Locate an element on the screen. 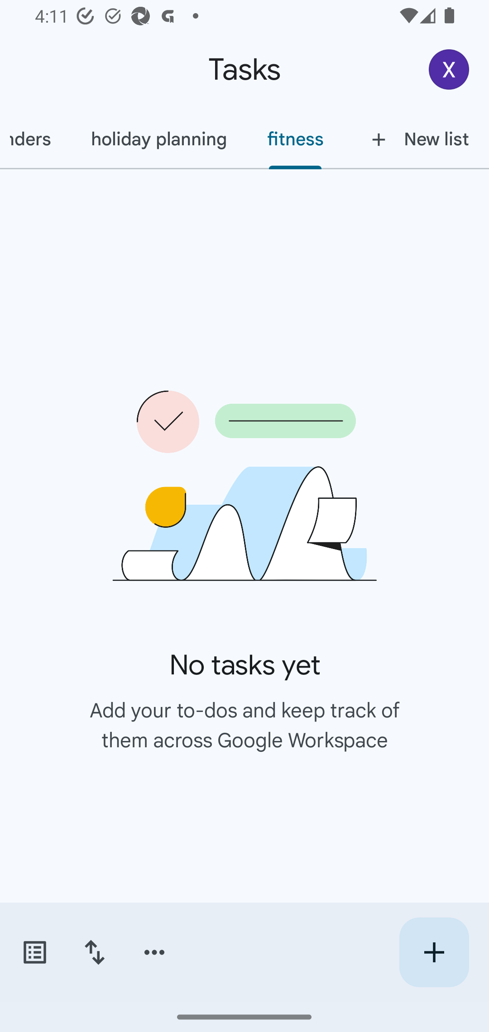 The height and width of the screenshot is (1032, 489). Change sort order is located at coordinates (94, 952).